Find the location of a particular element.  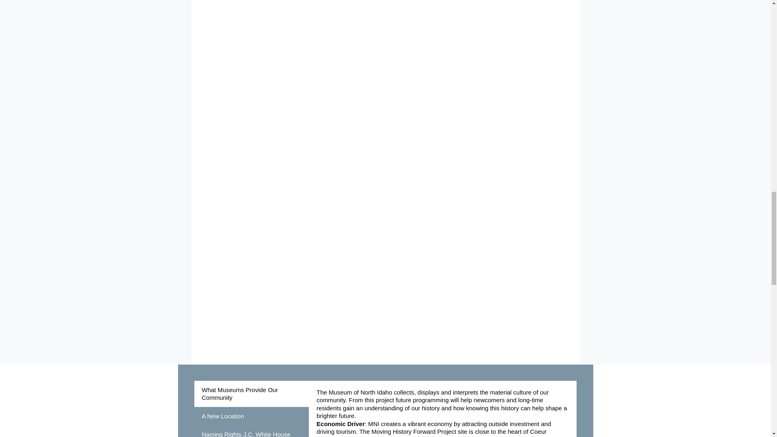

Naming Rights J.C. White House is located at coordinates (252, 431).